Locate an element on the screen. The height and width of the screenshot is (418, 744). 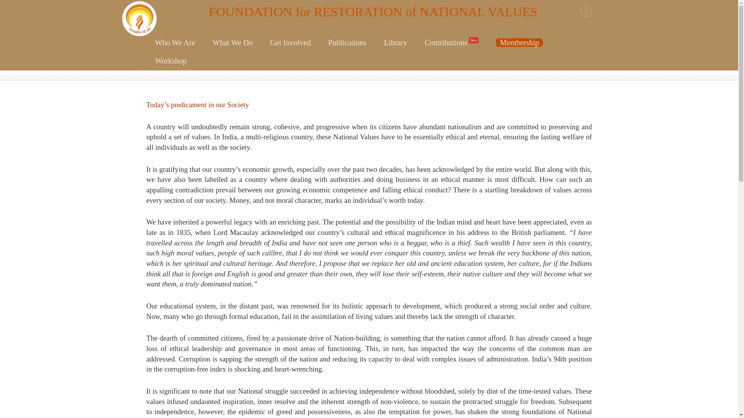
Who We Are is located at coordinates (175, 43).